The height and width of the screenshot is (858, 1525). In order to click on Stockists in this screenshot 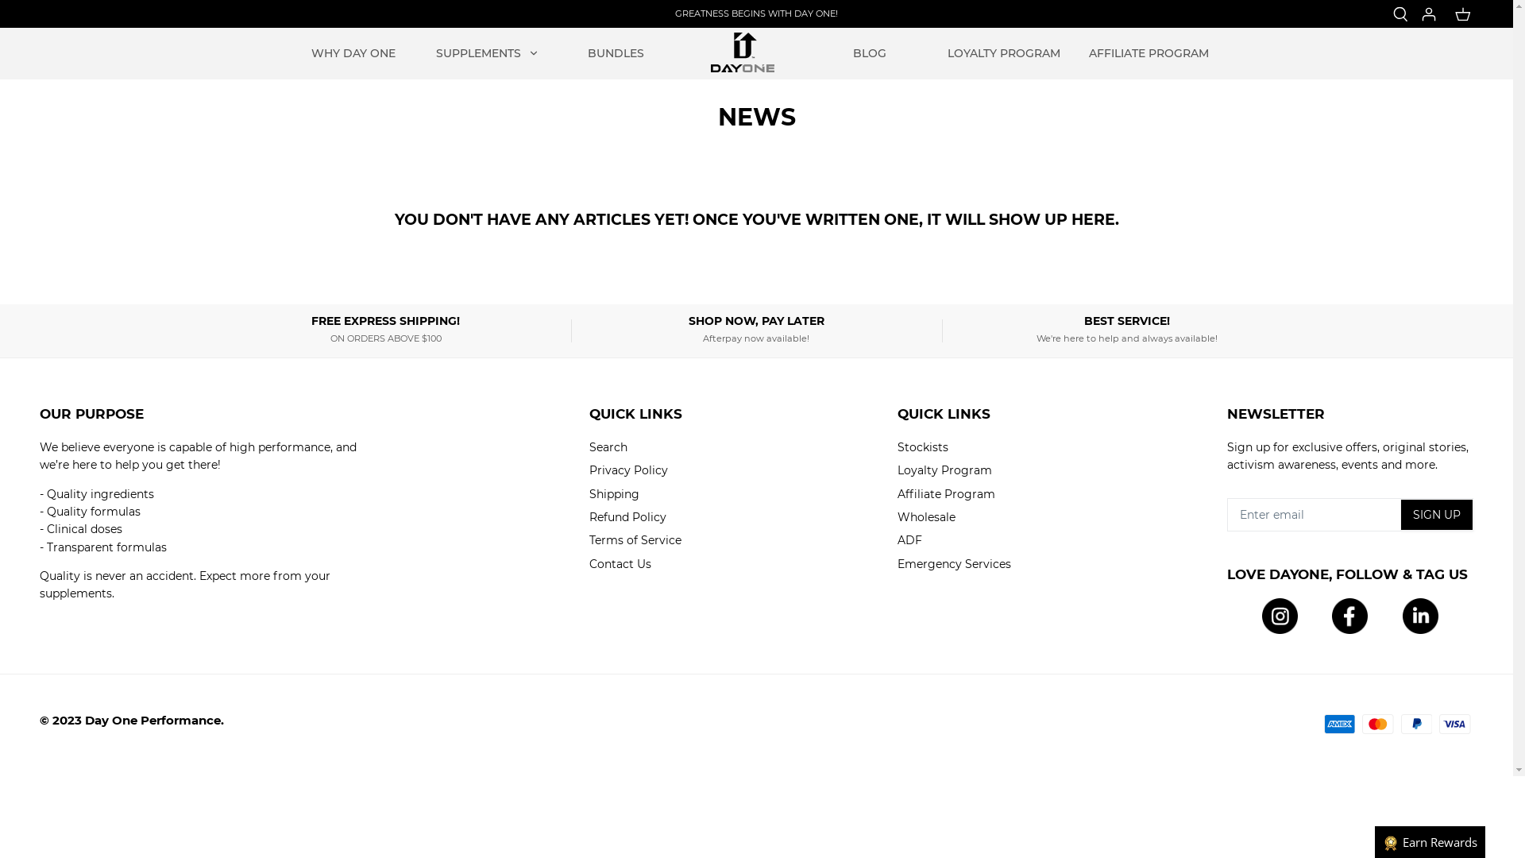, I will do `click(923, 447)`.